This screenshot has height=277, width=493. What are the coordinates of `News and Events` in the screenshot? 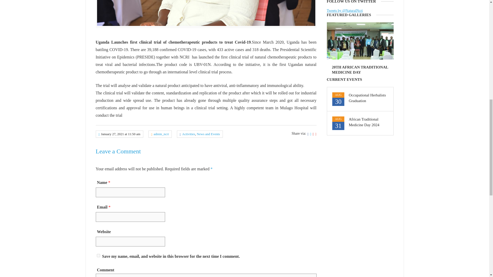 It's located at (208, 134).